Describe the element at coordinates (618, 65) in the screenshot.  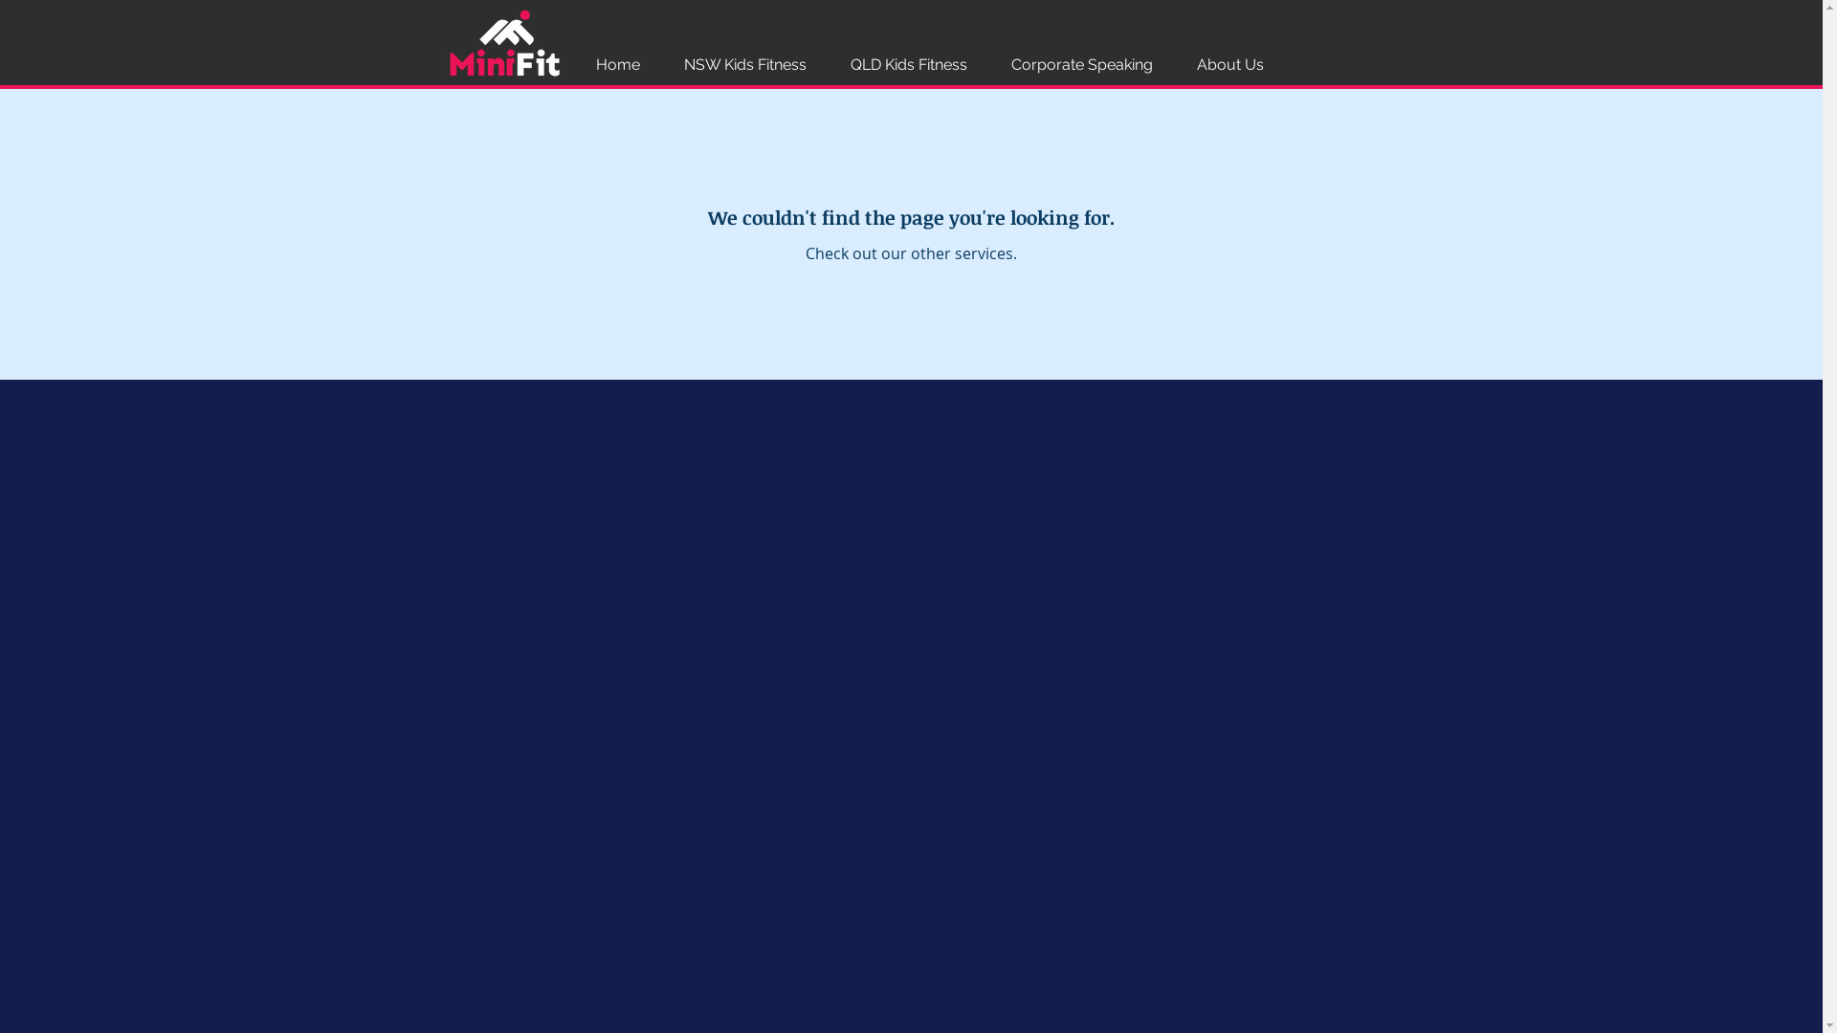
I see `Home` at that location.